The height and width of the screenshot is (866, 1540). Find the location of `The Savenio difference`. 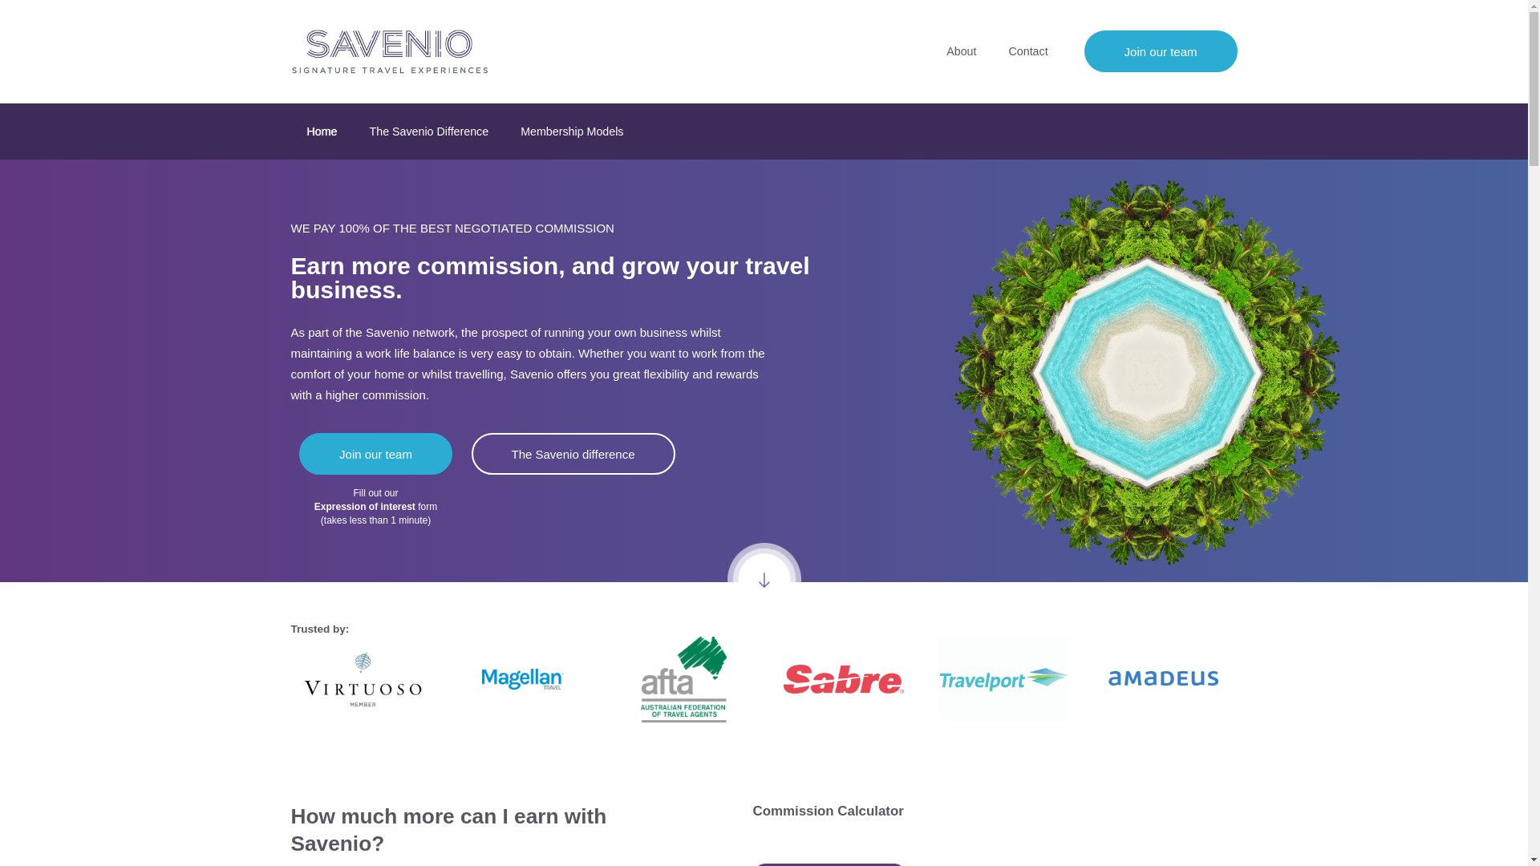

The Savenio difference is located at coordinates (573, 454).